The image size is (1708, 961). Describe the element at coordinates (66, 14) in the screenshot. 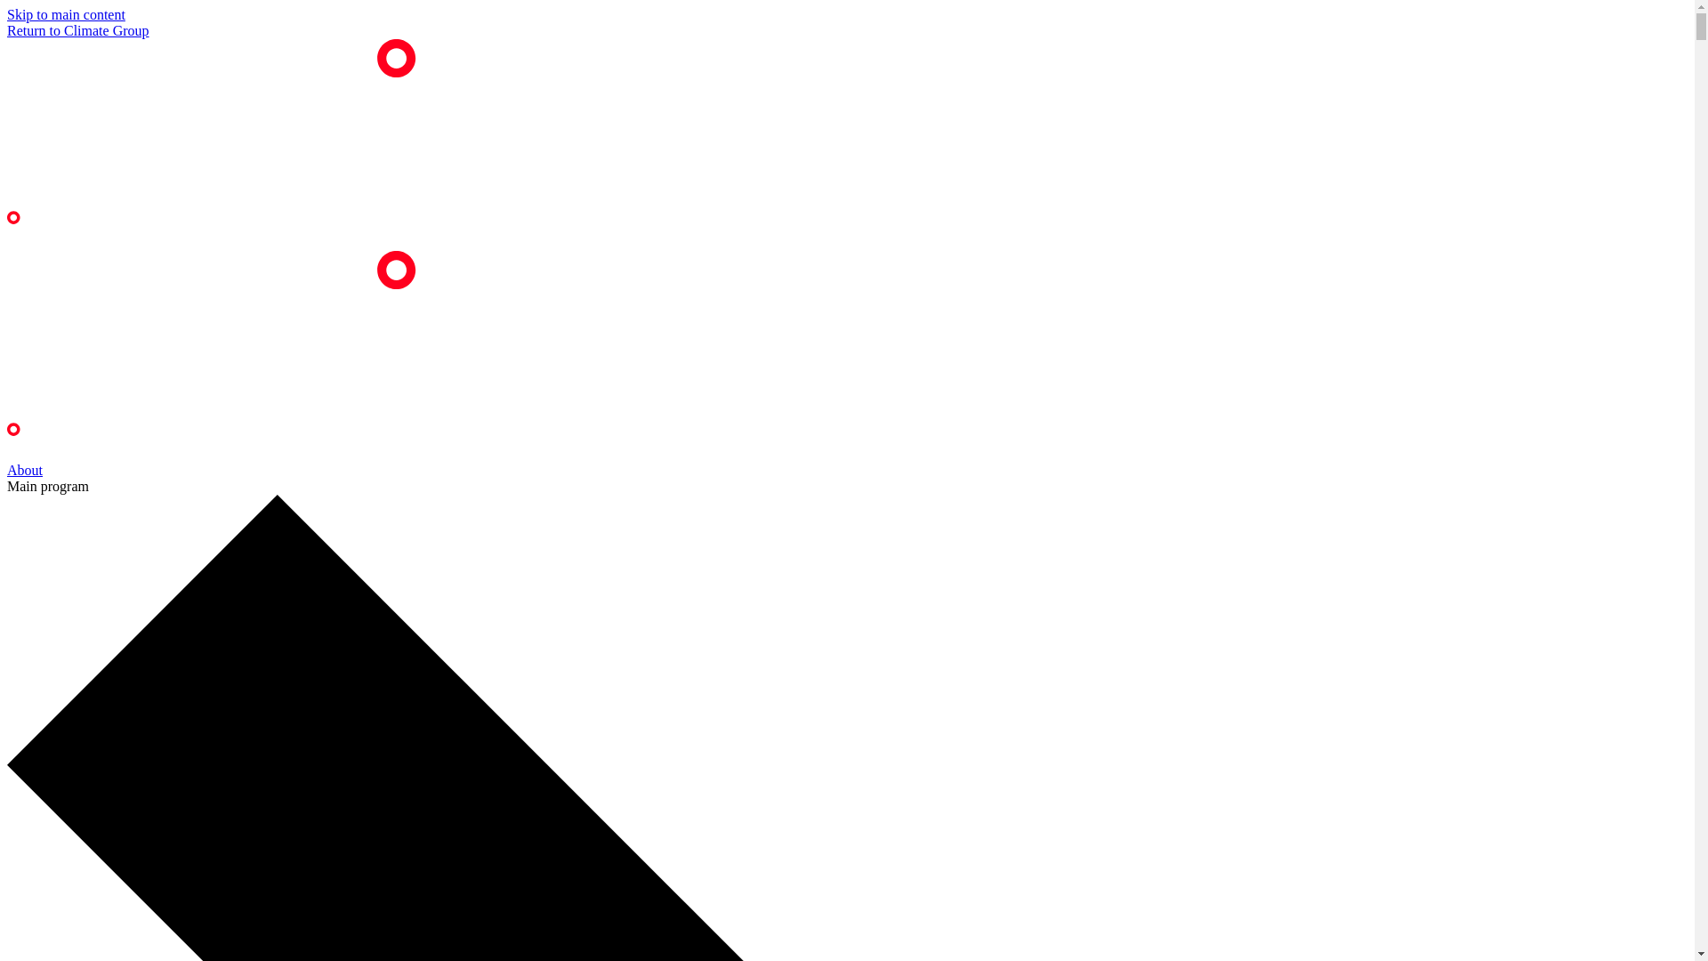

I see `Skip to main content` at that location.